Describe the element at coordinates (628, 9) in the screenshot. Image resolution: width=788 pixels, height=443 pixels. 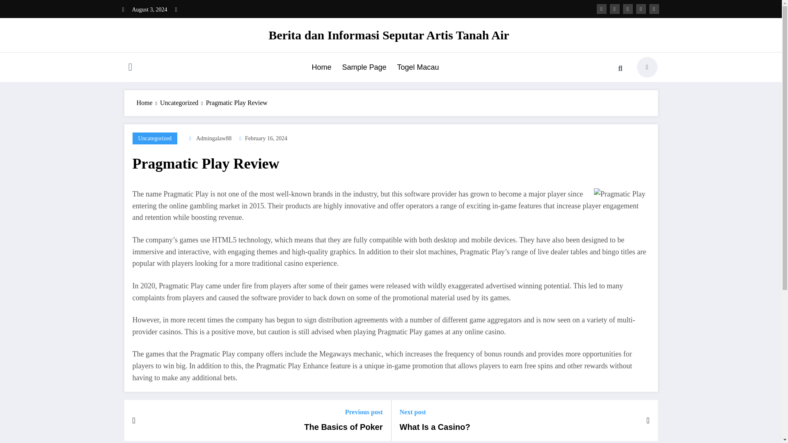
I see `dribbble` at that location.